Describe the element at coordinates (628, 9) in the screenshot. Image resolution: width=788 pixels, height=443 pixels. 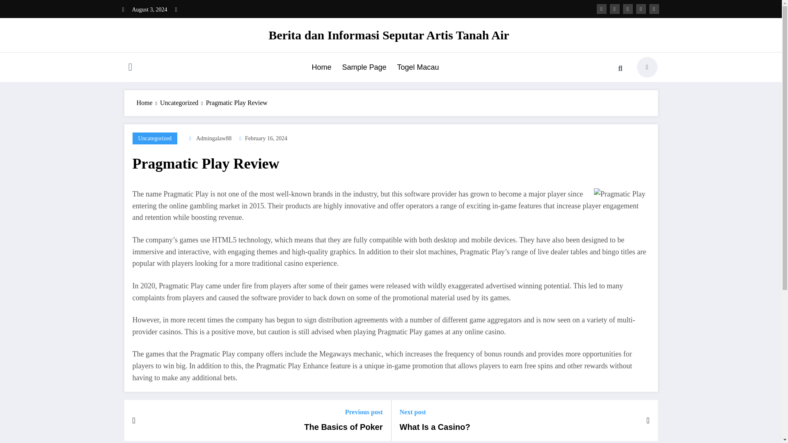
I see `dribbble` at that location.